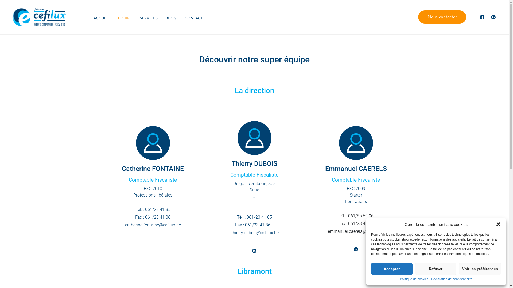  I want to click on ACCUEIL, so click(102, 19).